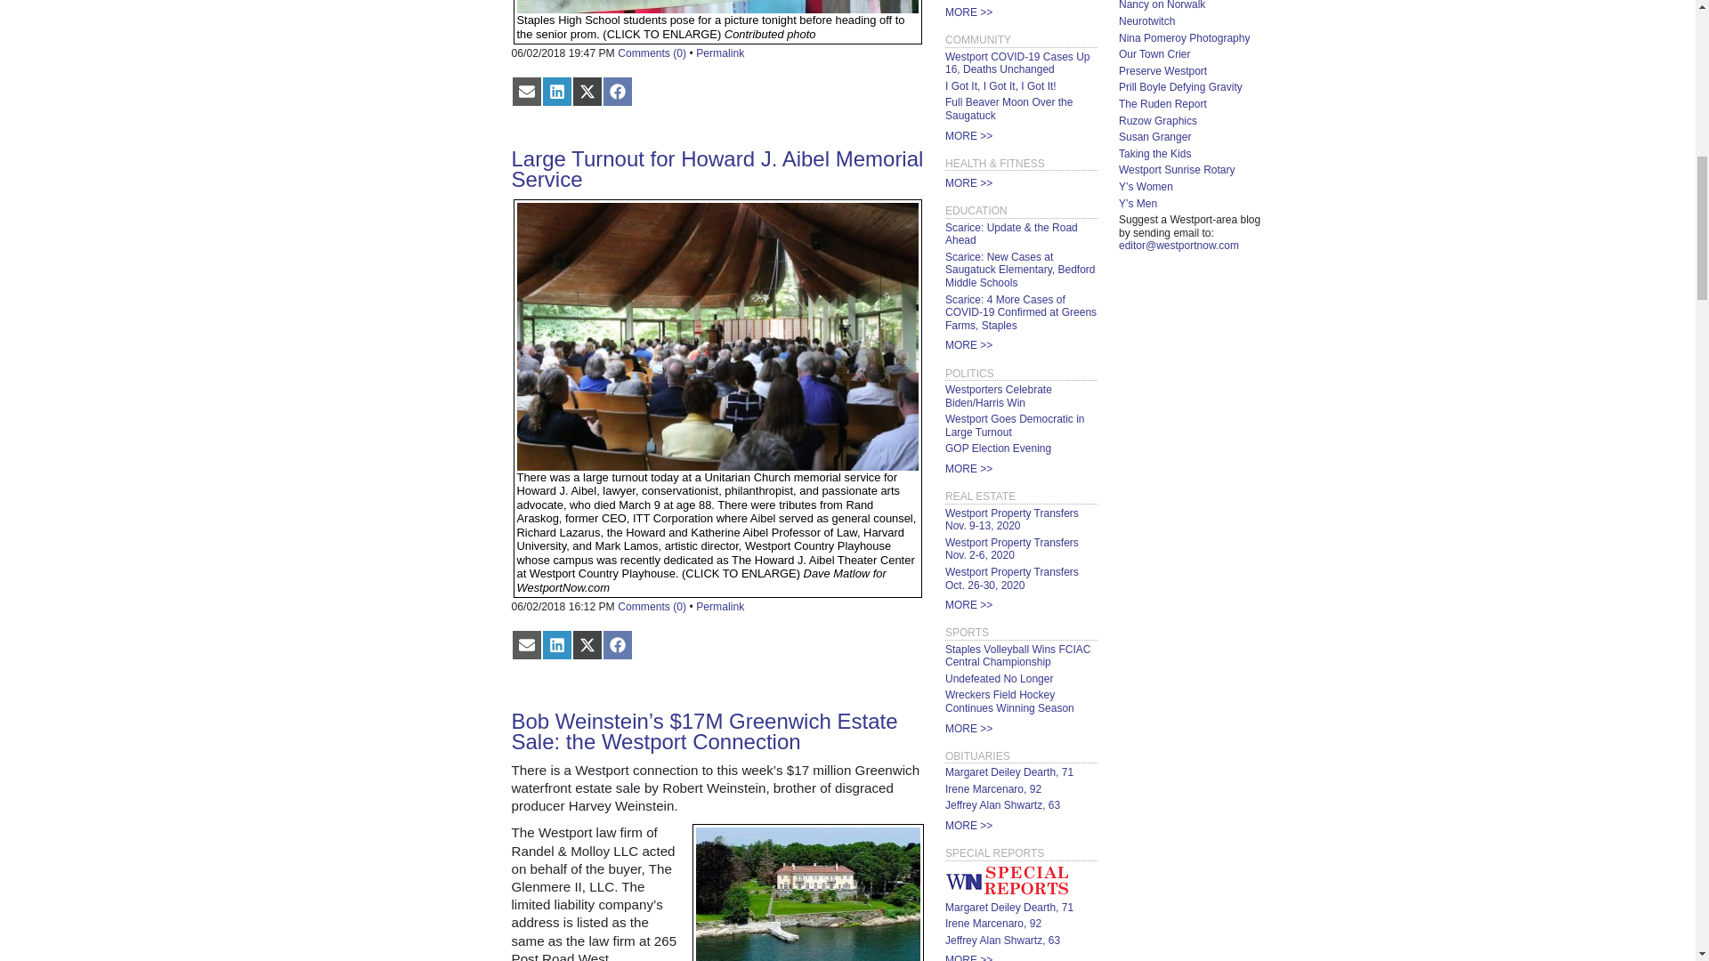 The width and height of the screenshot is (1709, 961). Describe the element at coordinates (526, 91) in the screenshot. I see `Share on Email` at that location.